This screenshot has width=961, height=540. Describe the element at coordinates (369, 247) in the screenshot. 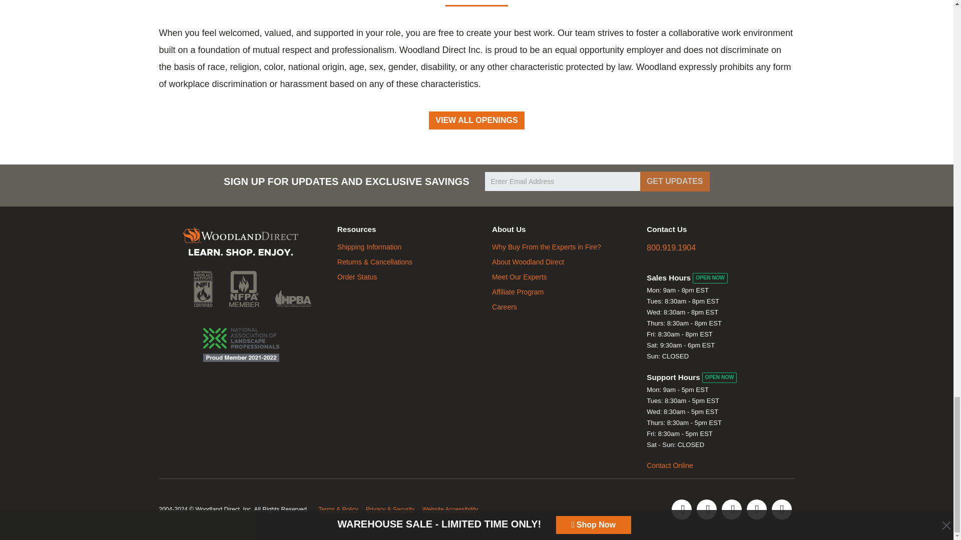

I see `Go to Shipping Information` at that location.